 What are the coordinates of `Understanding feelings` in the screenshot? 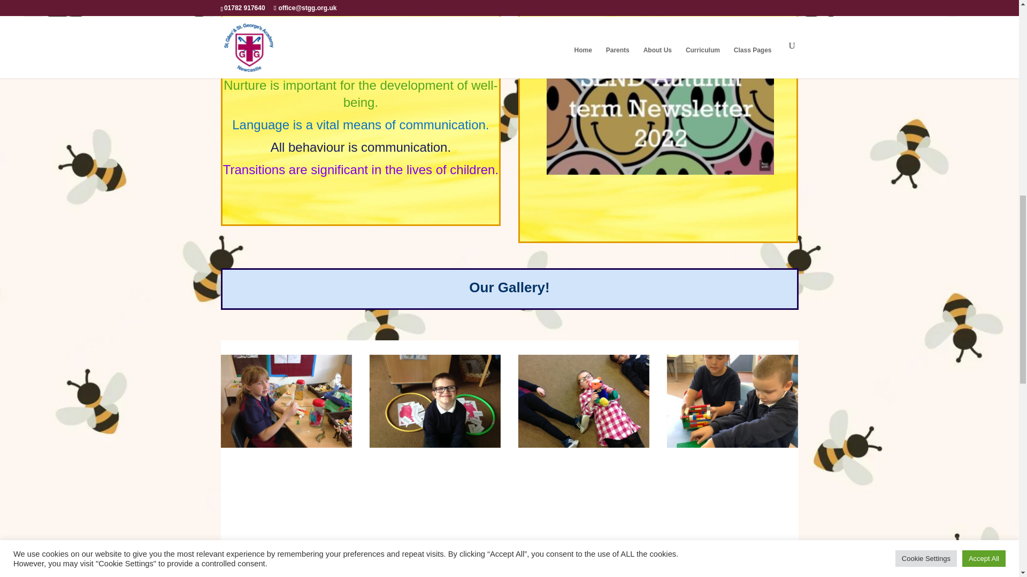 It's located at (435, 445).